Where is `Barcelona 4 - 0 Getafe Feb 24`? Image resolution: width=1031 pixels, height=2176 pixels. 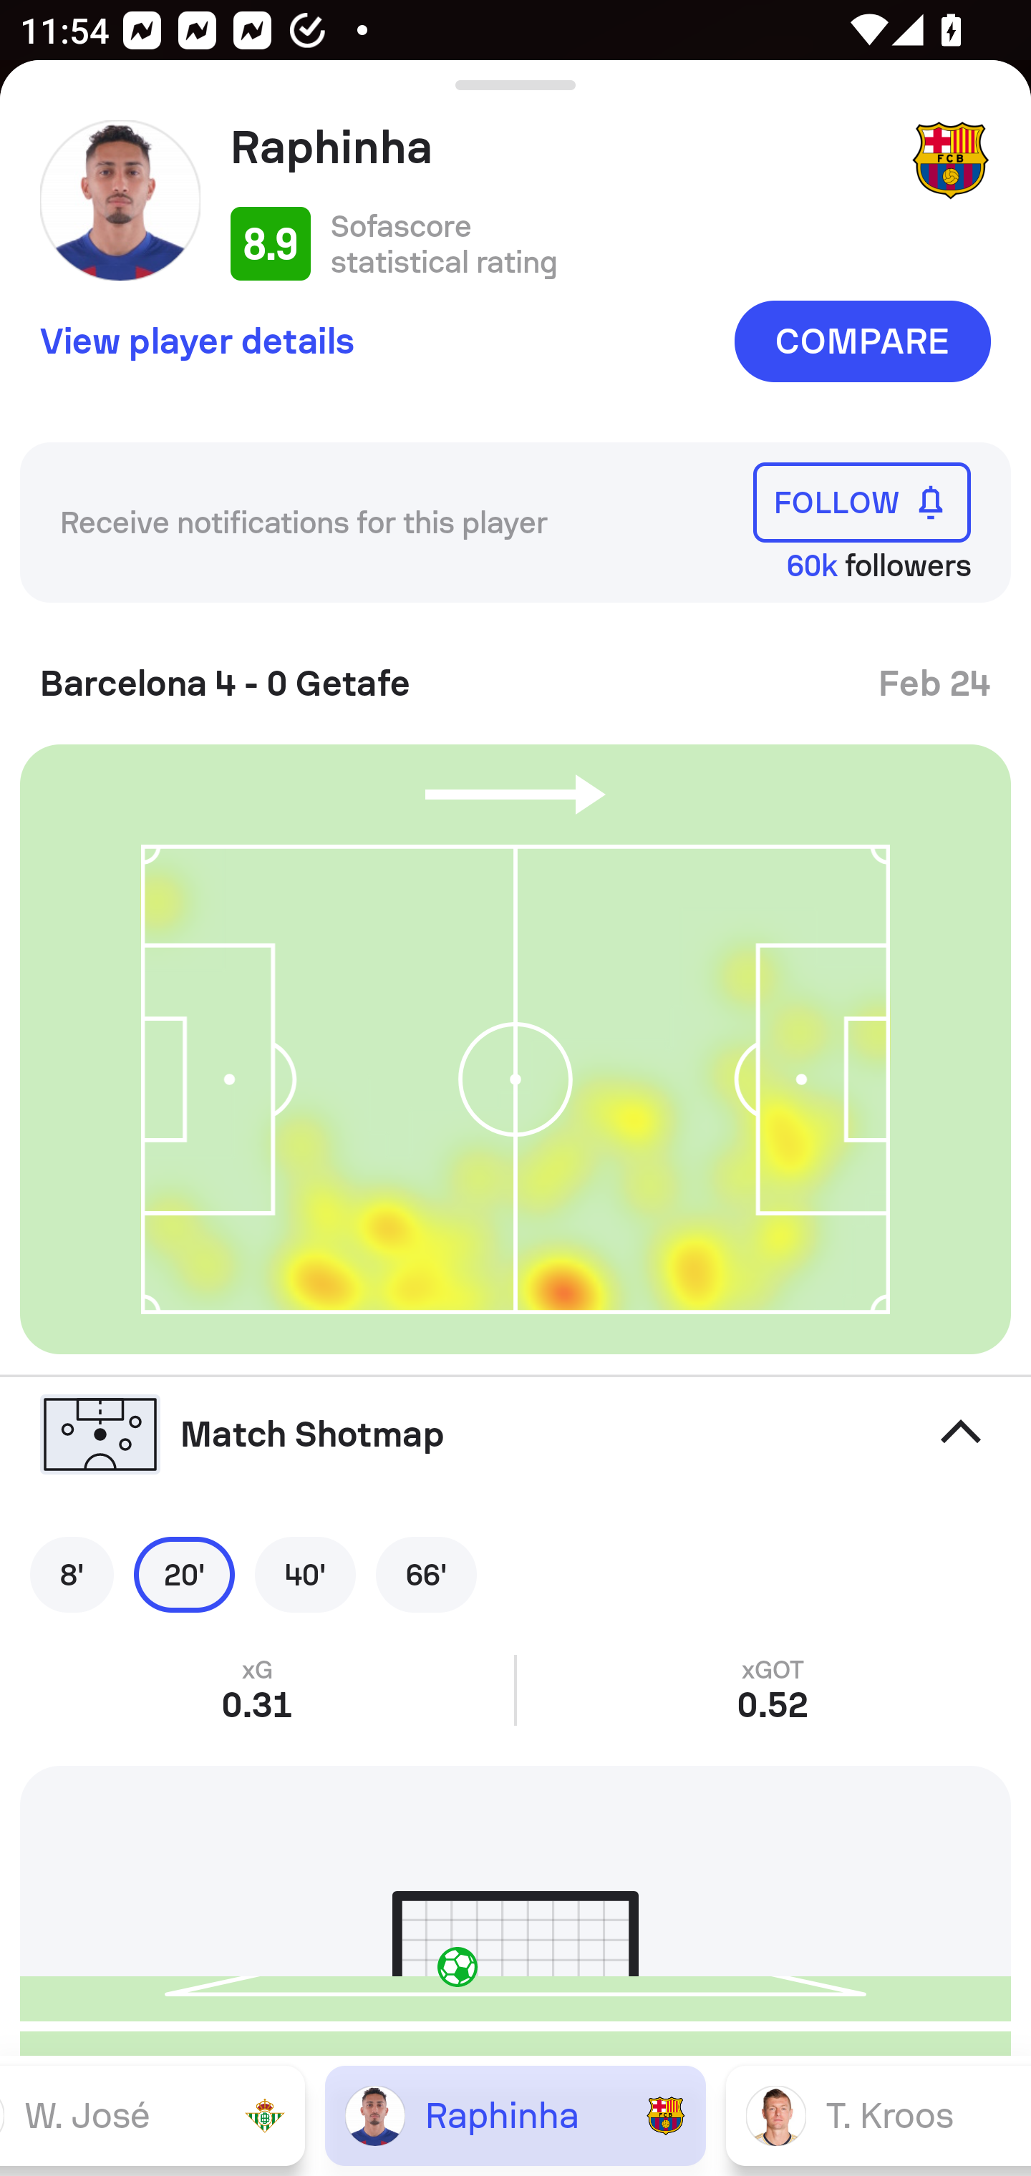
Barcelona 4 - 0 Getafe Feb 24 is located at coordinates (515, 673).